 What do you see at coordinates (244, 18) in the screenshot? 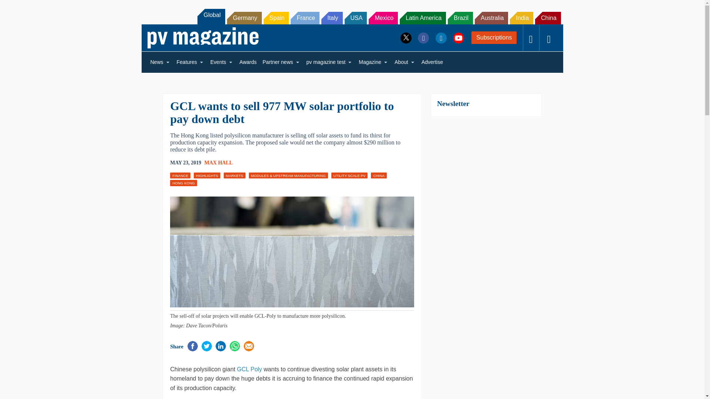
I see `Germany` at bounding box center [244, 18].